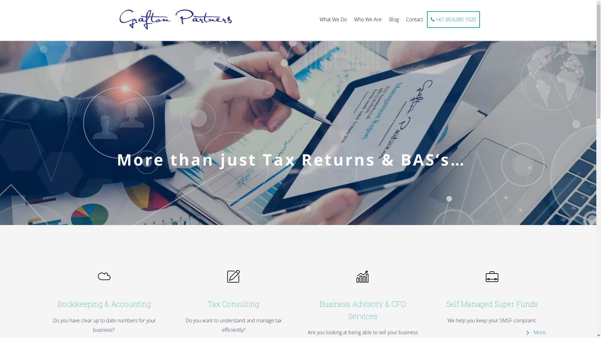 This screenshot has height=338, width=601. Describe the element at coordinates (453, 19) in the screenshot. I see `+61 (8) 6280 1020` at that location.